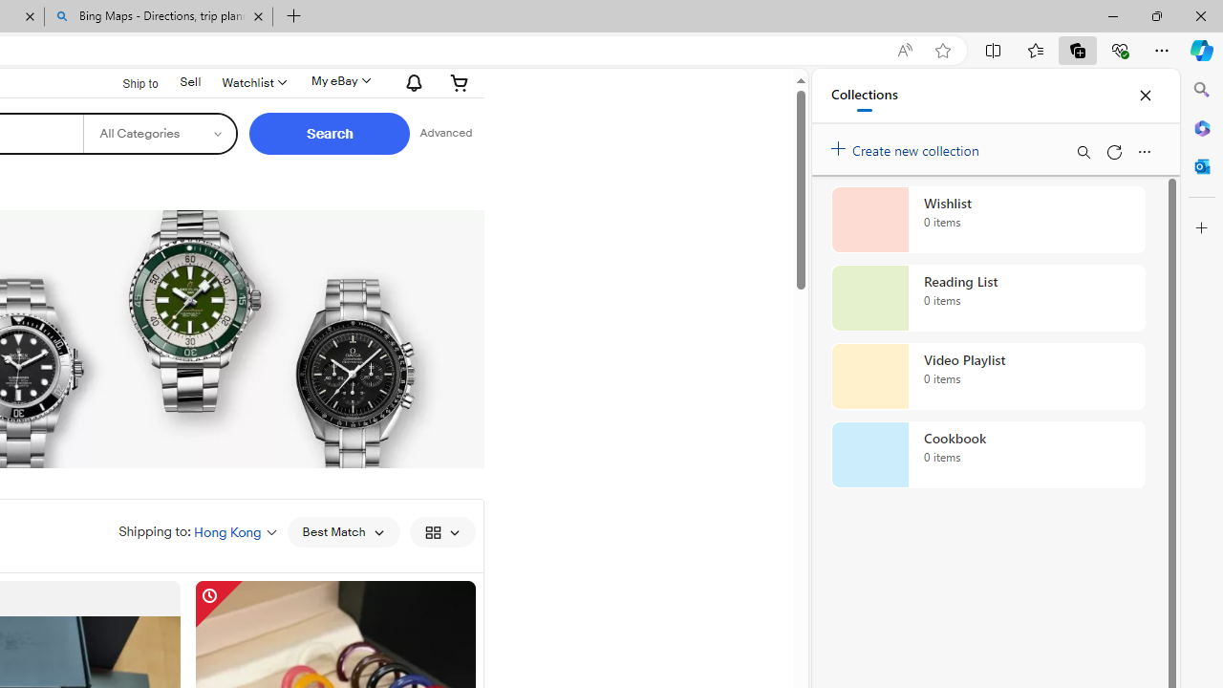 The width and height of the screenshot is (1223, 688). I want to click on Reading List collection, 0 items, so click(988, 298).